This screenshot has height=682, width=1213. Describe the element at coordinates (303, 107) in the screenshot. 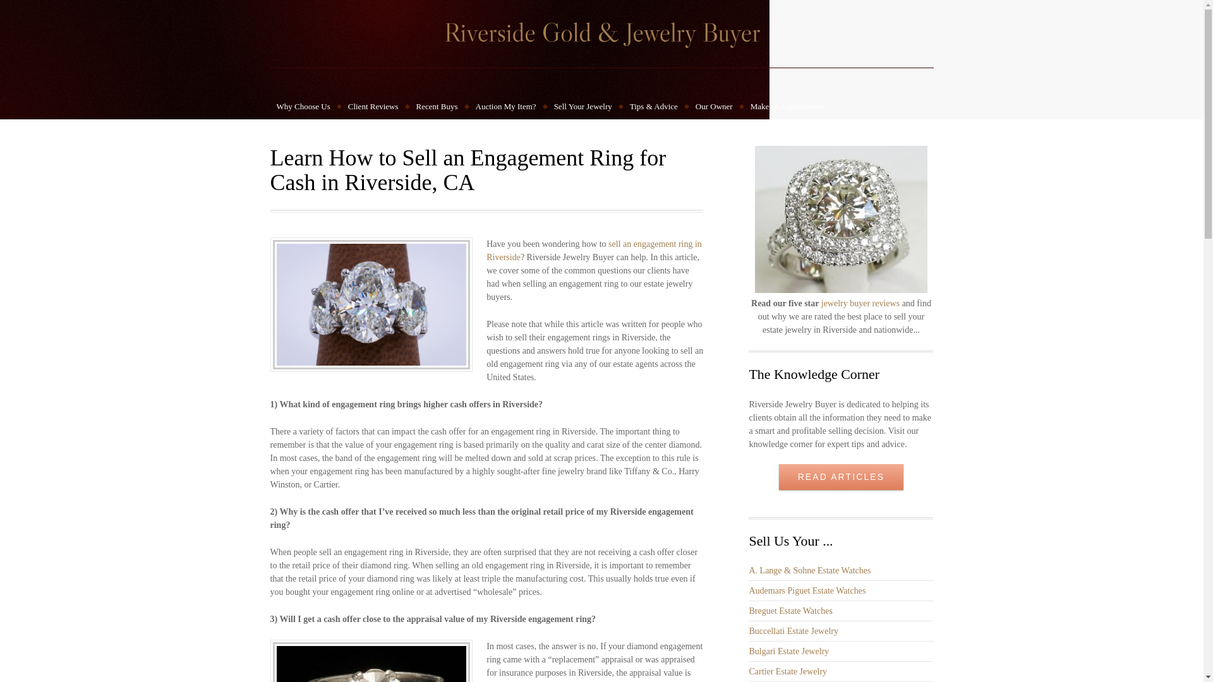

I see `Why Choose Us` at that location.